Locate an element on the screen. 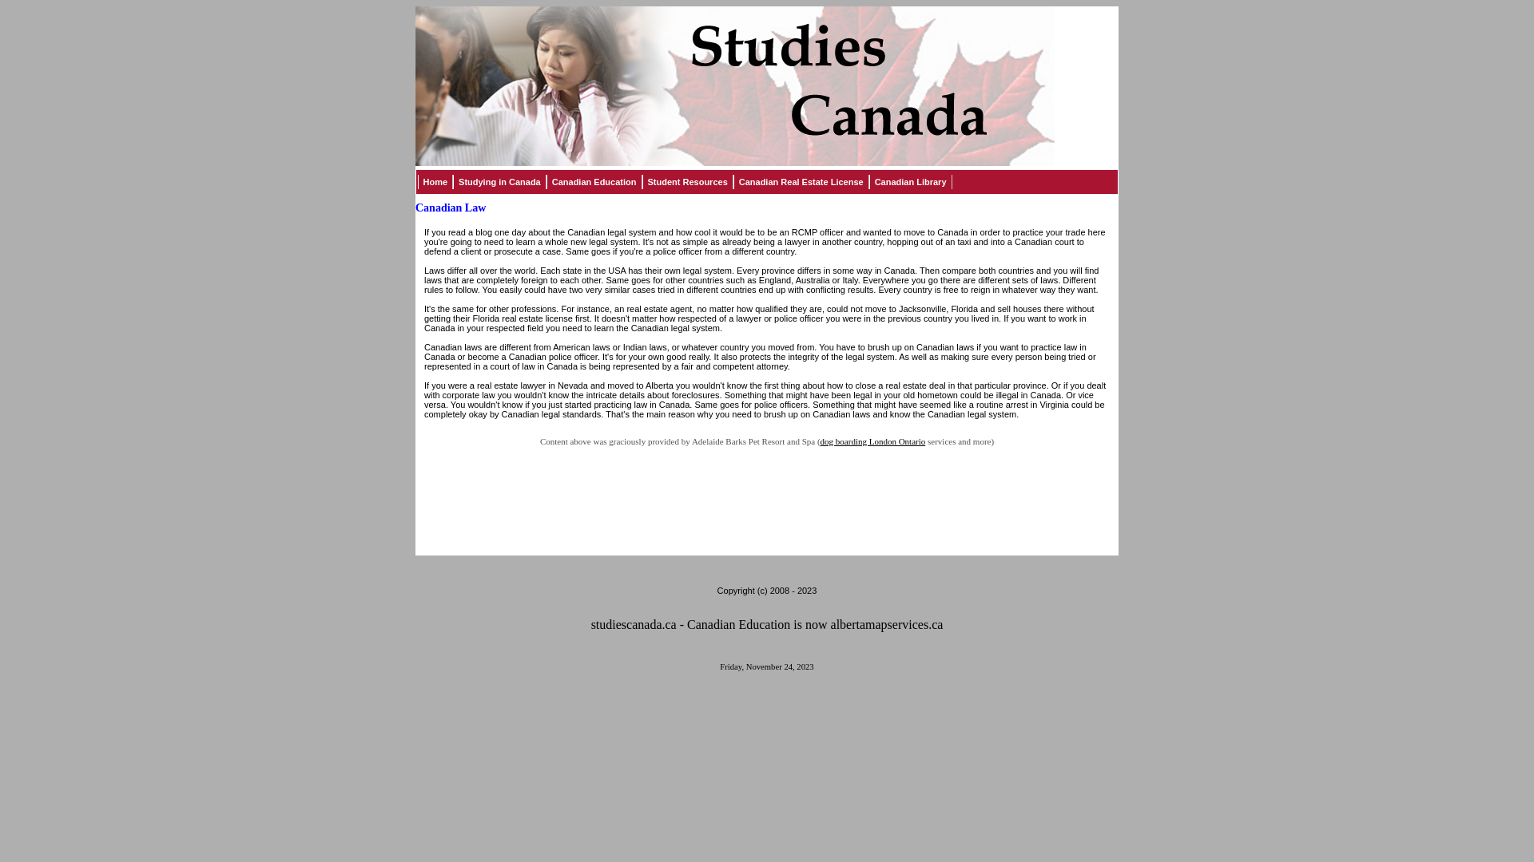  Home is located at coordinates (435, 182).